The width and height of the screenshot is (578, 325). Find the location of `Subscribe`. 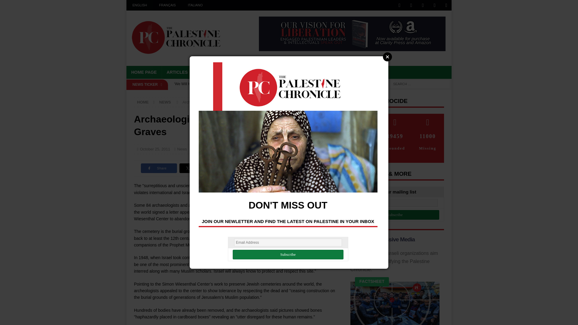

Subscribe is located at coordinates (395, 215).